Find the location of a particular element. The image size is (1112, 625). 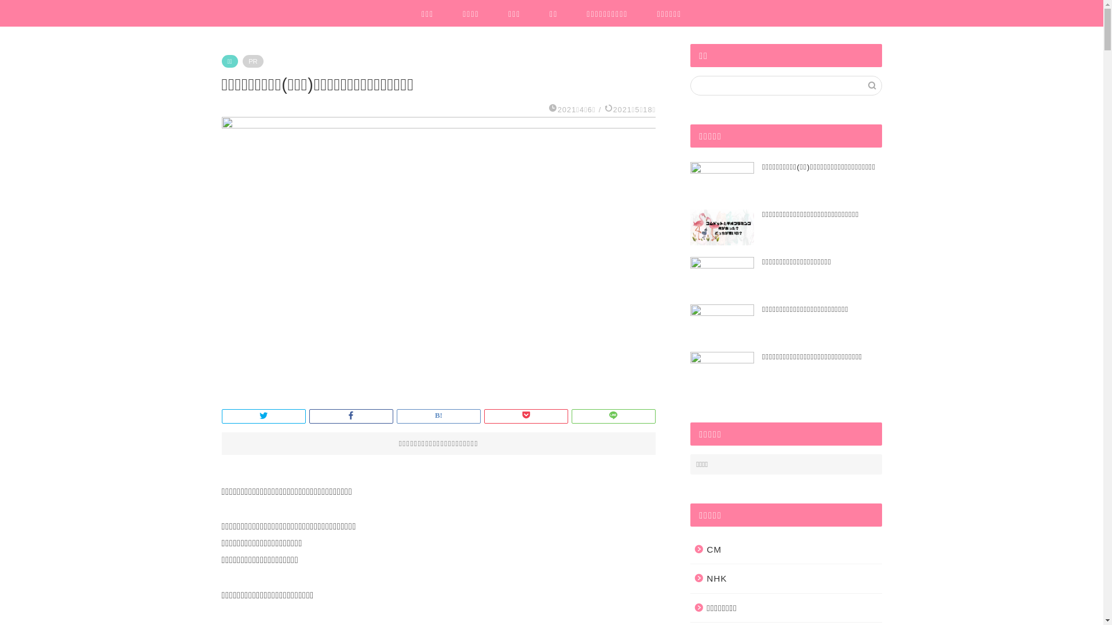

NHK is located at coordinates (785, 579).